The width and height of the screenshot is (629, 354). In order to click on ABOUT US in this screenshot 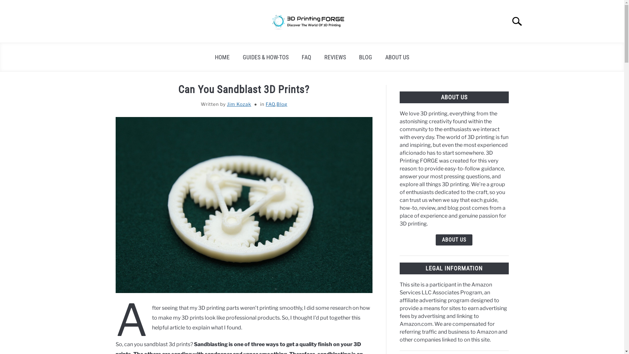, I will do `click(397, 57)`.